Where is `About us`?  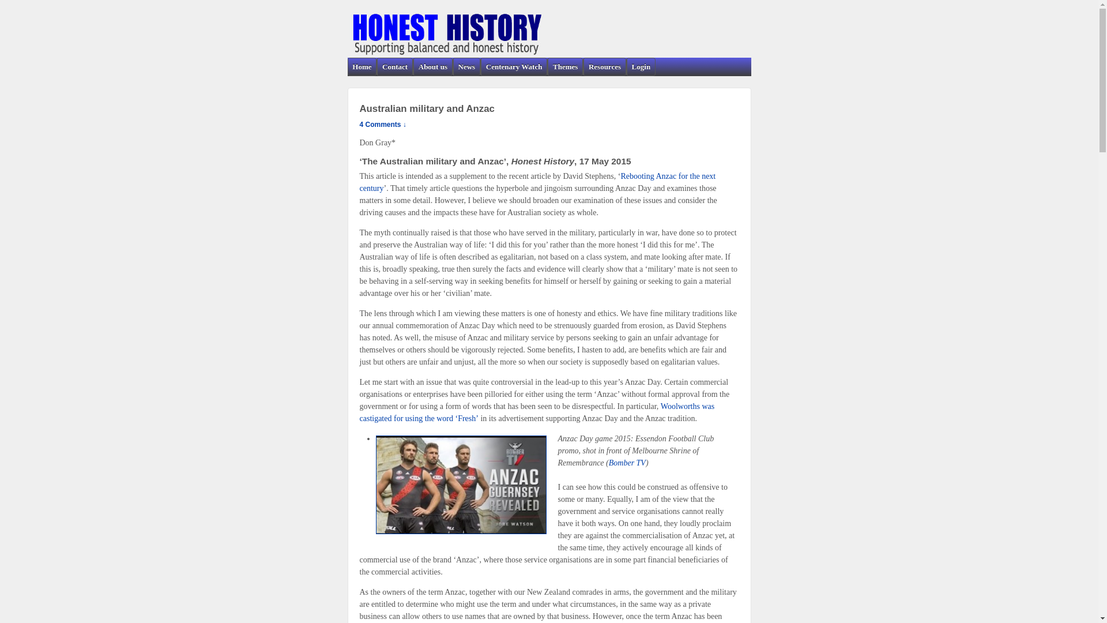
About us is located at coordinates (432, 67).